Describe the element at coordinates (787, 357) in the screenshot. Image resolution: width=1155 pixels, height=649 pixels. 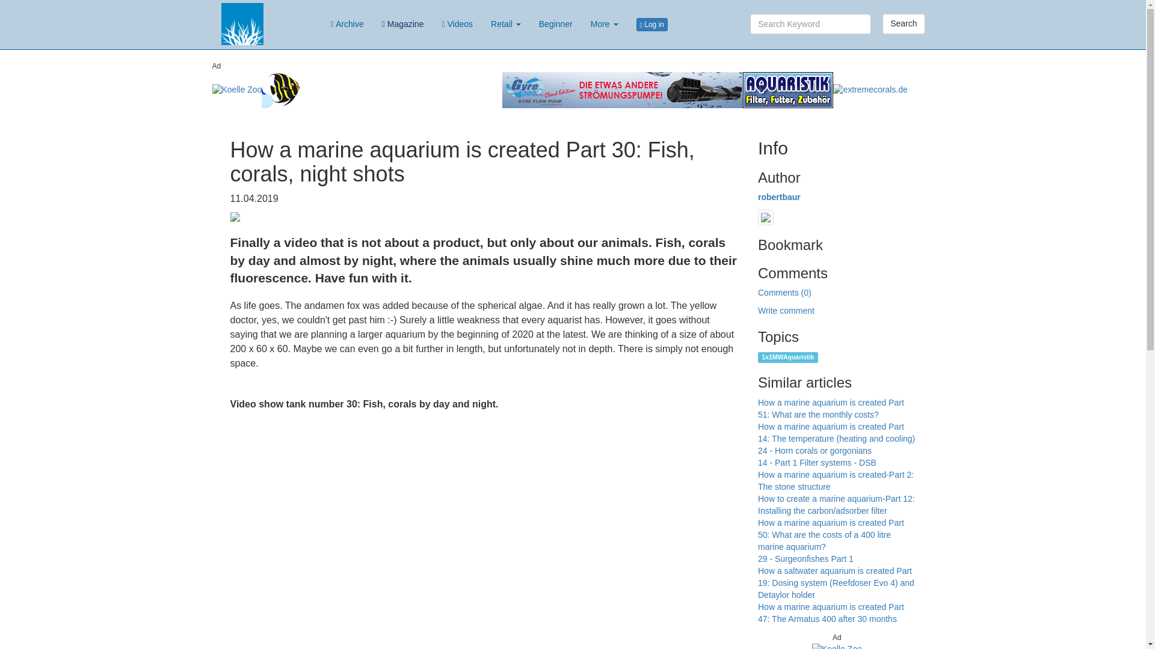
I see `1x1MWAquaristik` at that location.